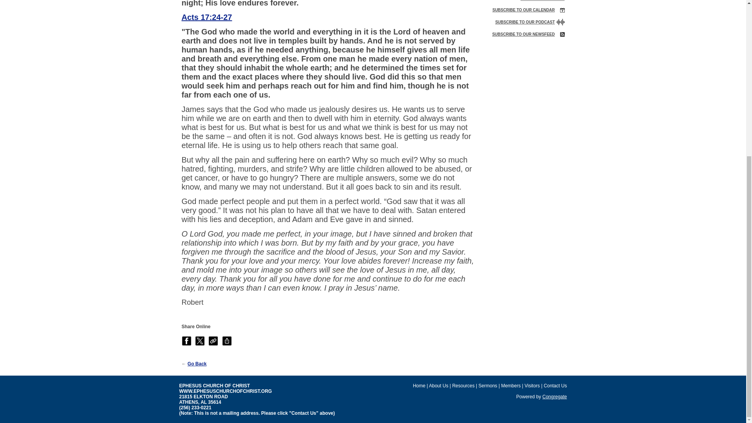 This screenshot has width=752, height=423. What do you see at coordinates (200, 341) in the screenshot?
I see `Twitter` at bounding box center [200, 341].